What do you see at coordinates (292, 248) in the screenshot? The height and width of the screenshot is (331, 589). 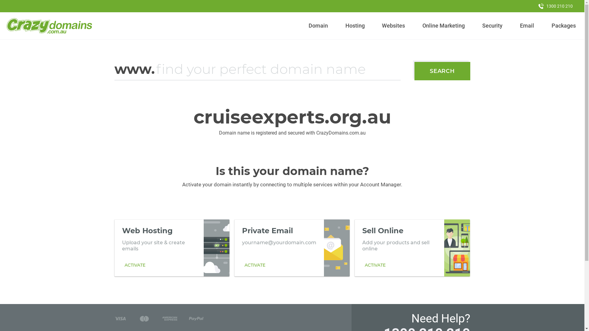 I see `Private Email
yourname@yourdomain.com
ACTIVATE` at bounding box center [292, 248].